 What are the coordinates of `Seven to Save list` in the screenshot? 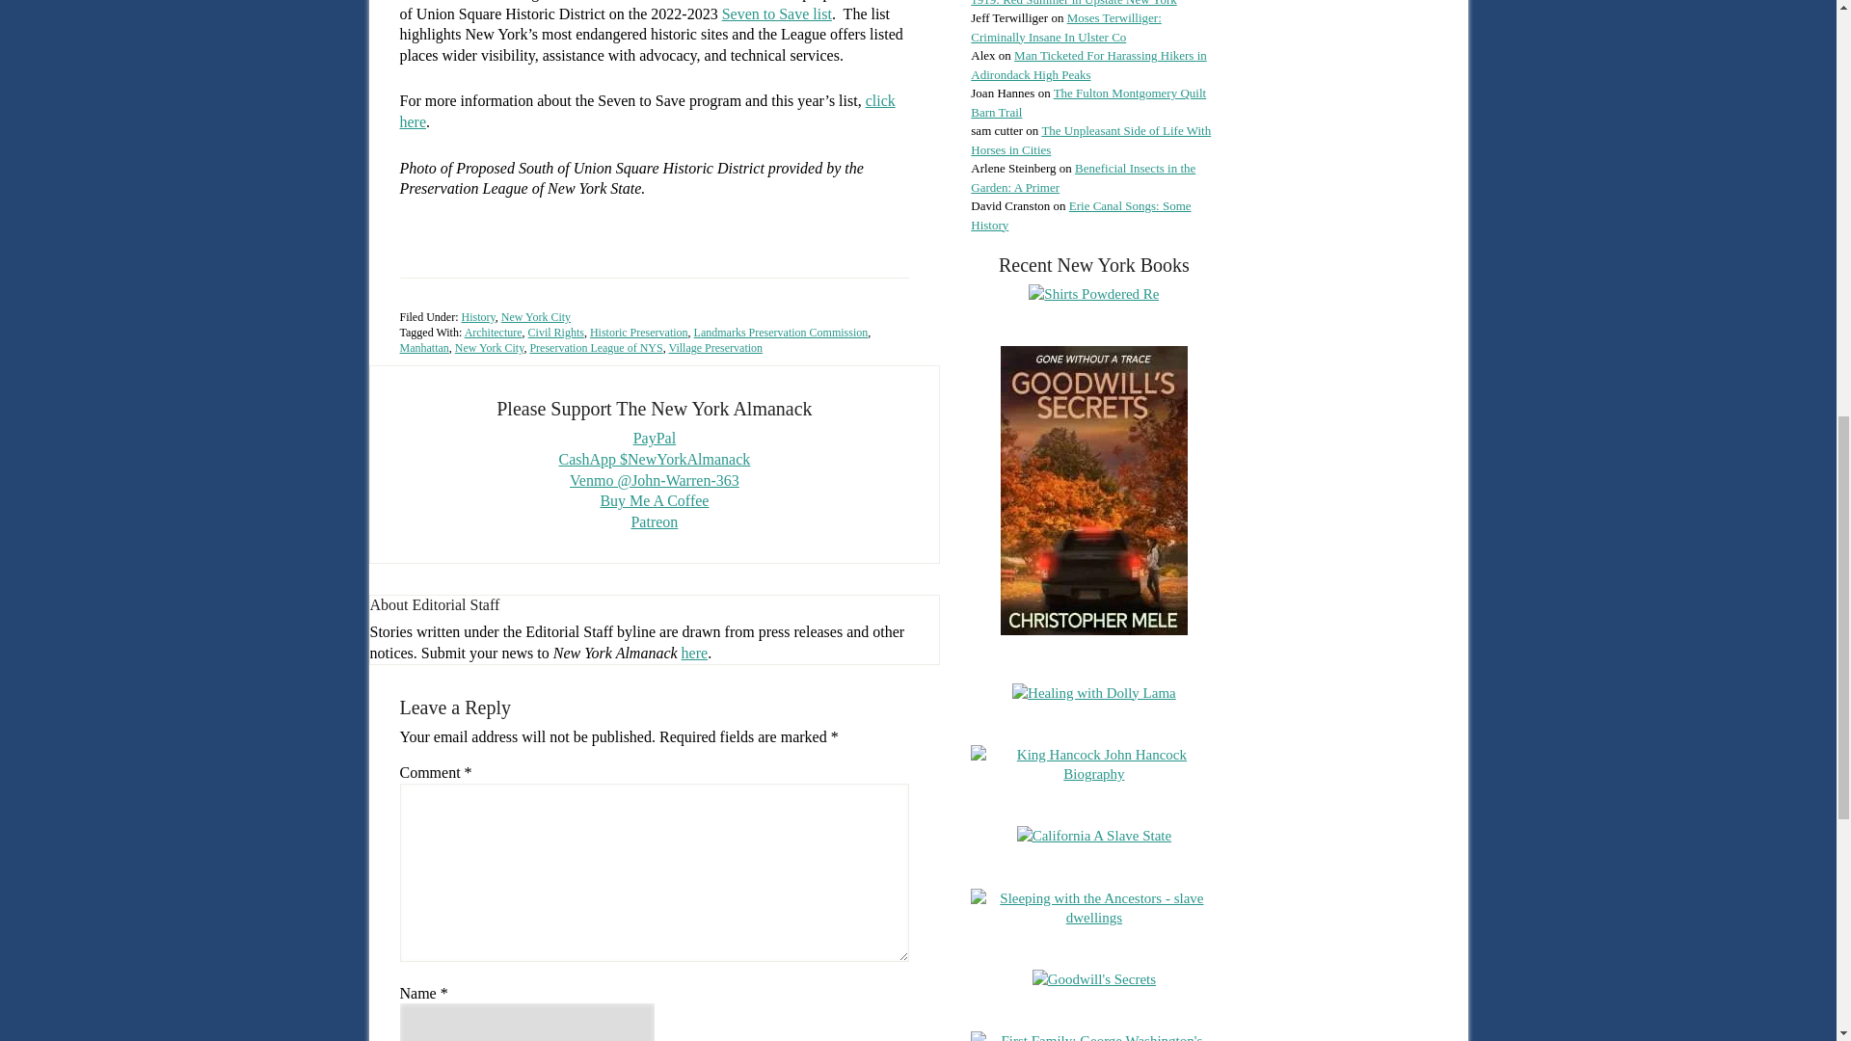 It's located at (776, 13).